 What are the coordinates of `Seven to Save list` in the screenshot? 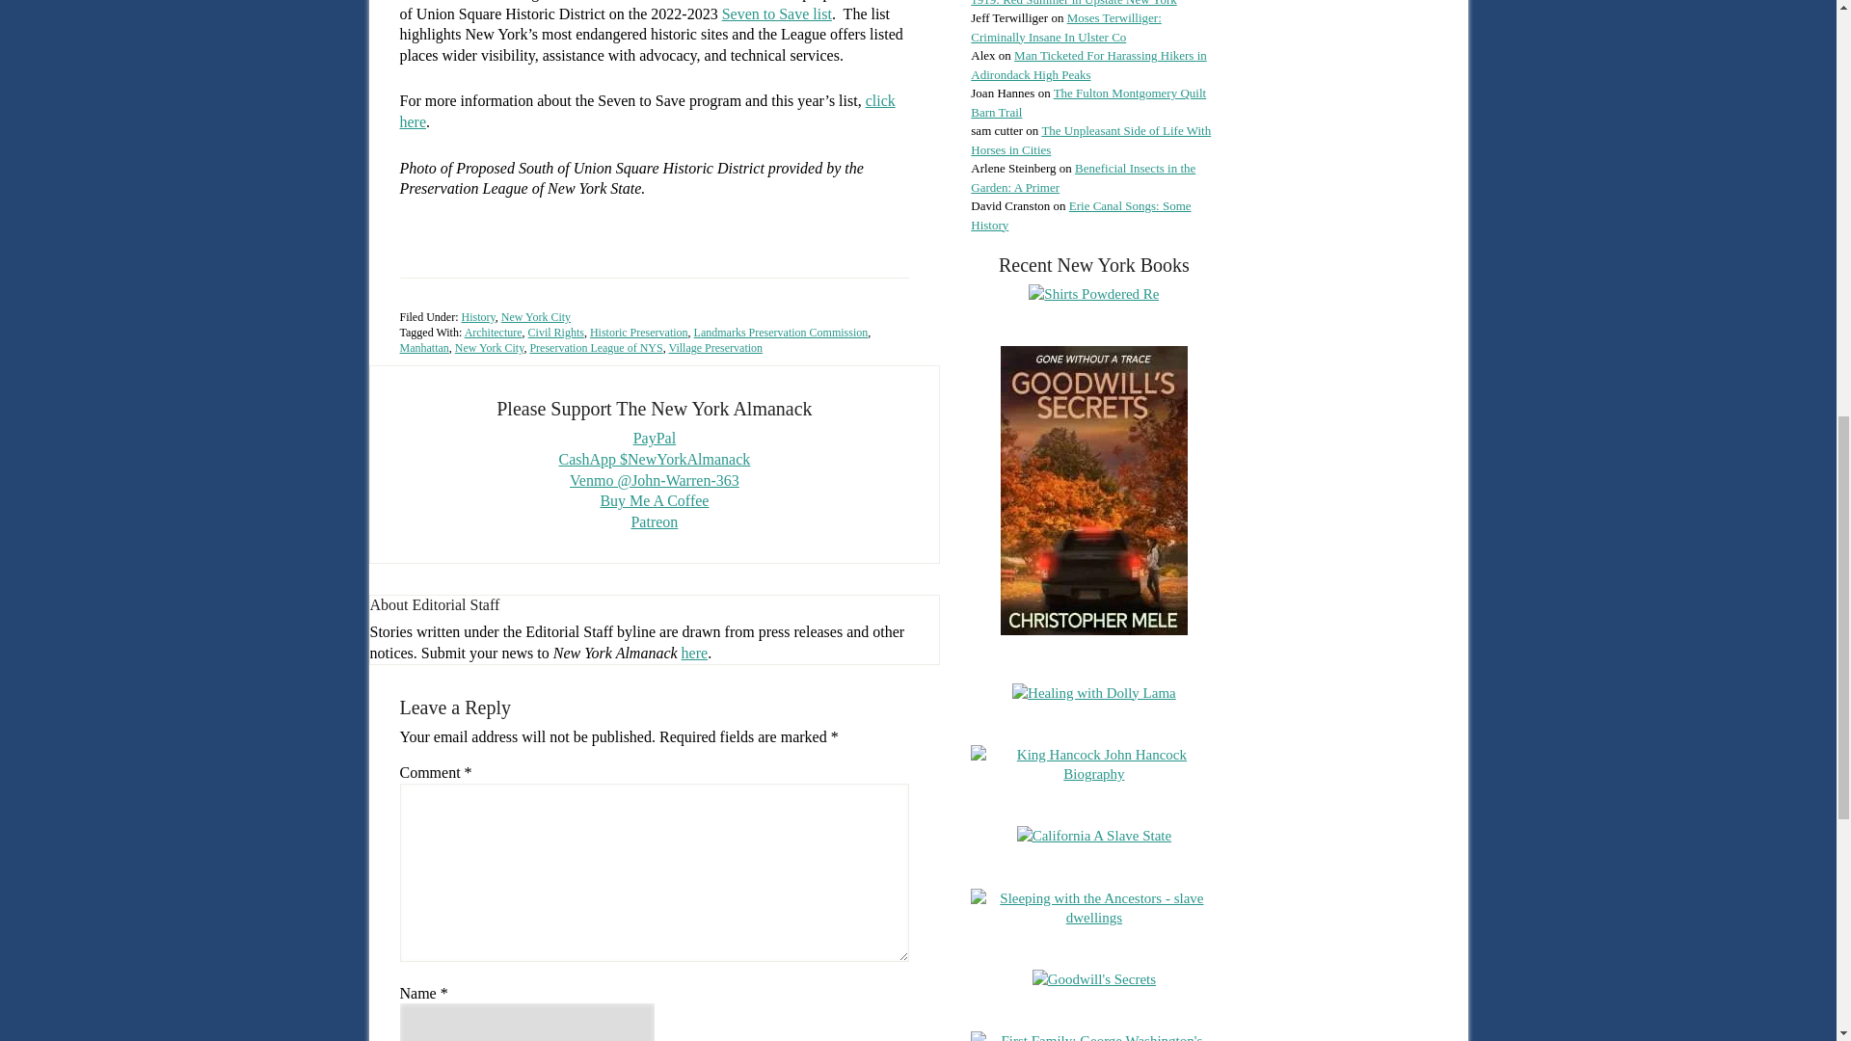 It's located at (776, 13).